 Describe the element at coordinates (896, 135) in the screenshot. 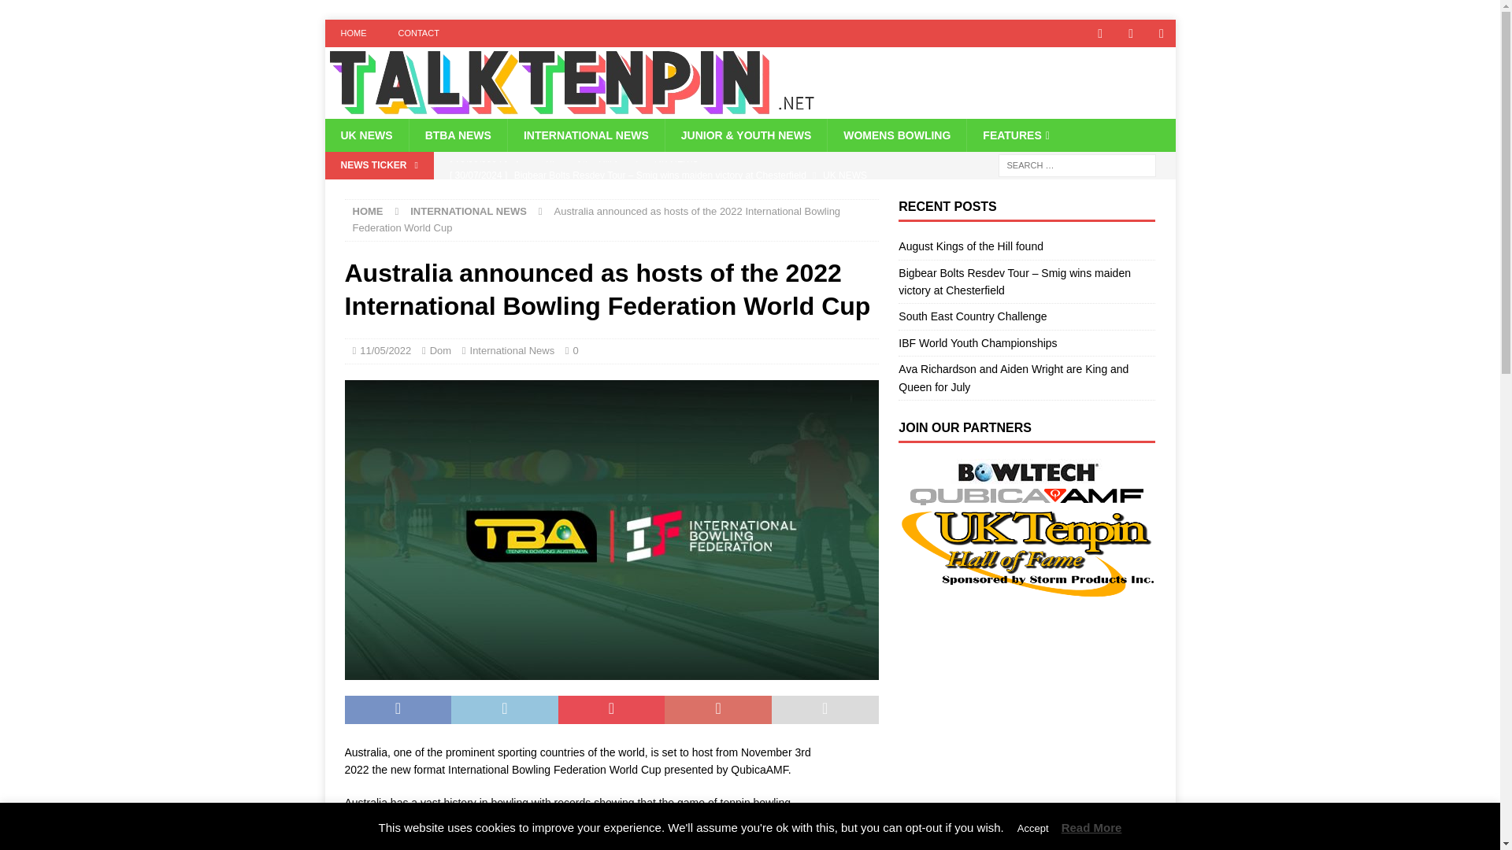

I see `WOMENS BOWLING` at that location.